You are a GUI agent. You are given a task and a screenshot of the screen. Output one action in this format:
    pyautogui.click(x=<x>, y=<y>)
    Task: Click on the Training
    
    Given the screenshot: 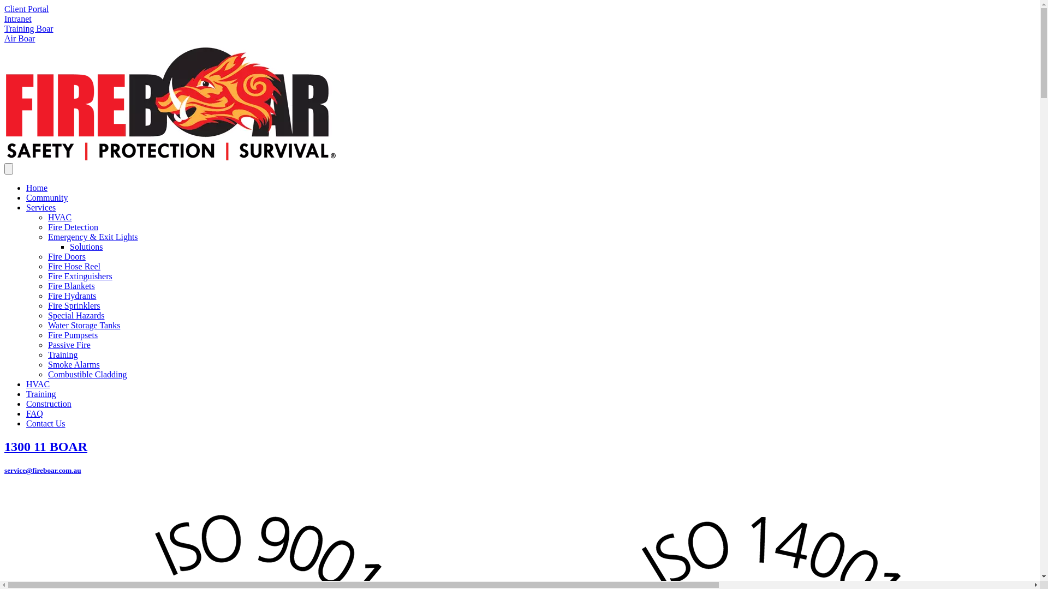 What is the action you would take?
    pyautogui.click(x=63, y=354)
    